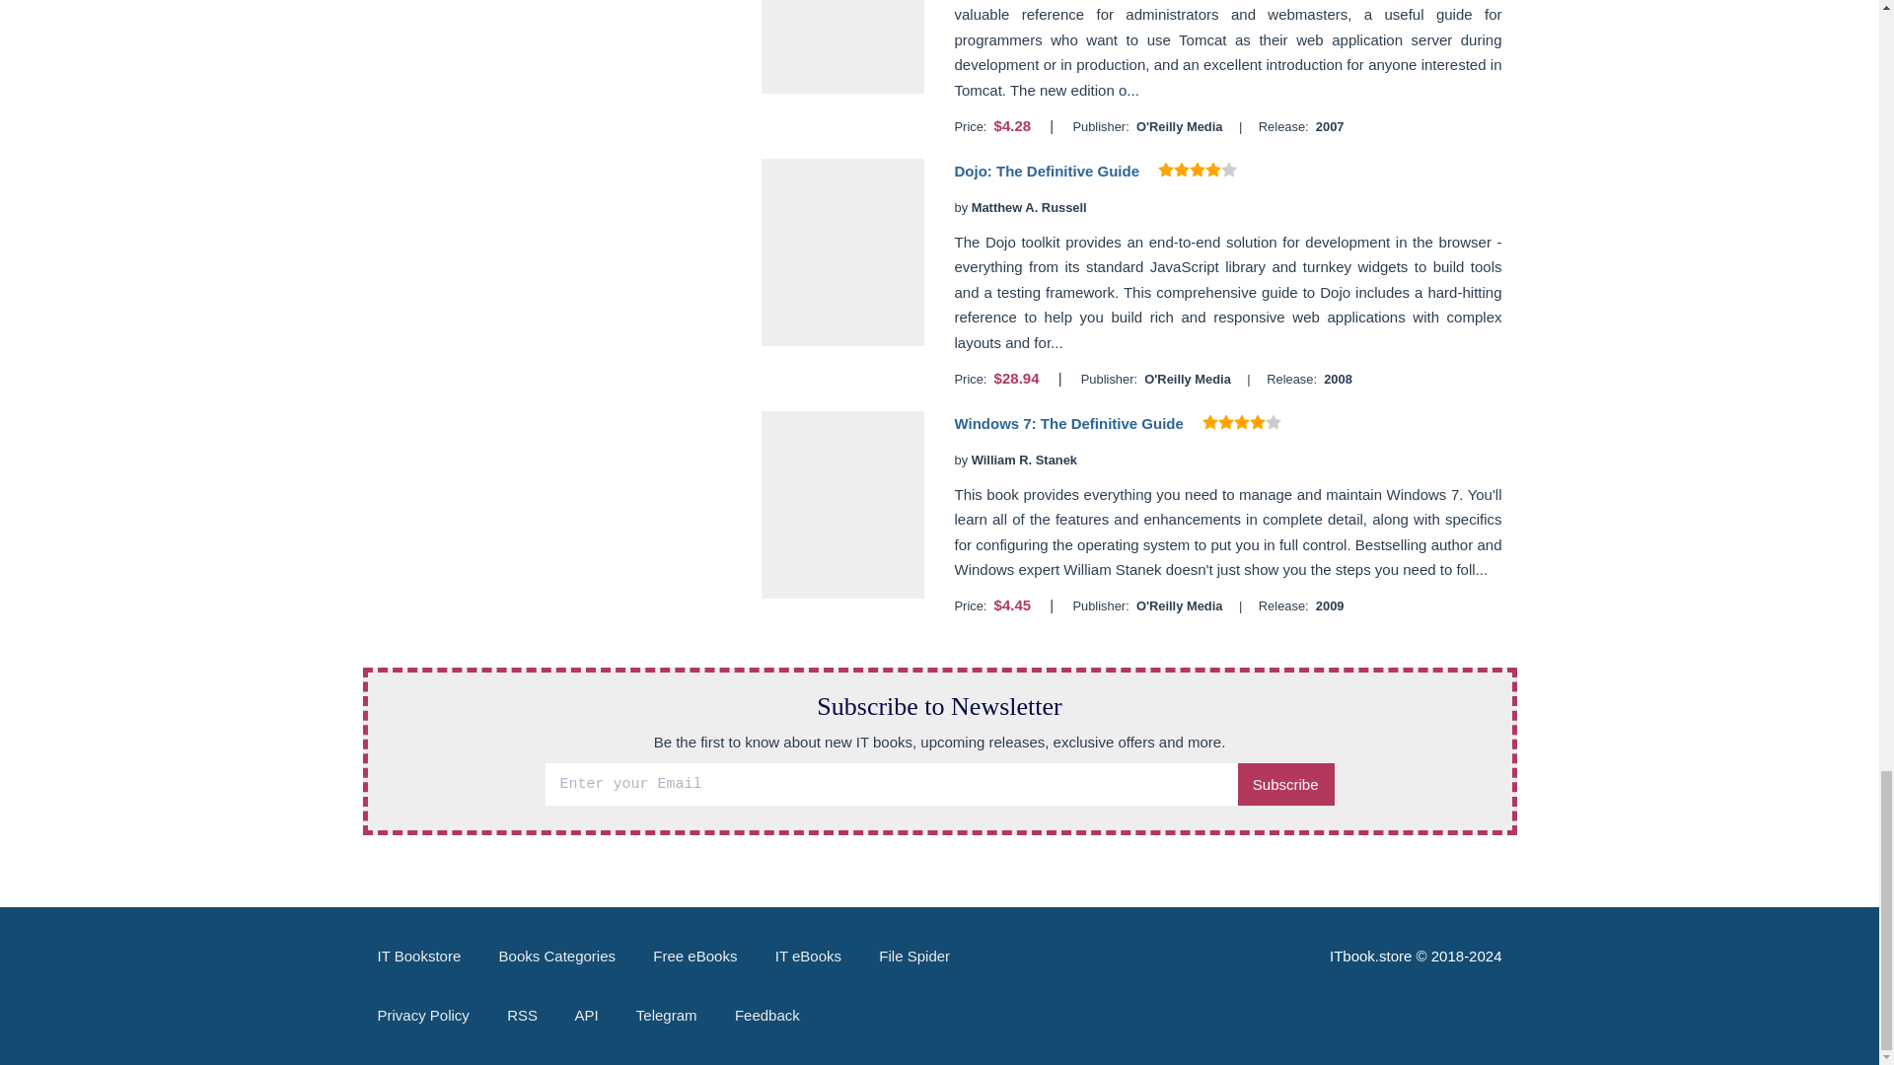  I want to click on Subscribe, so click(1285, 784).